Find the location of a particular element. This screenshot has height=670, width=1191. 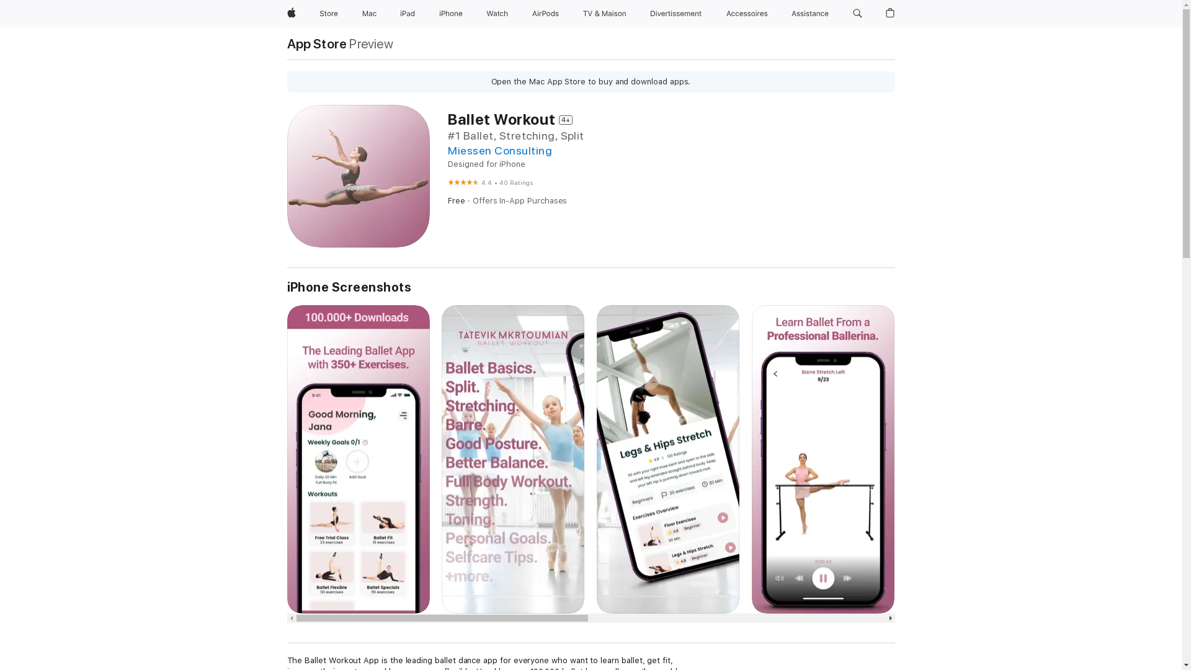

Assistance is located at coordinates (810, 14).